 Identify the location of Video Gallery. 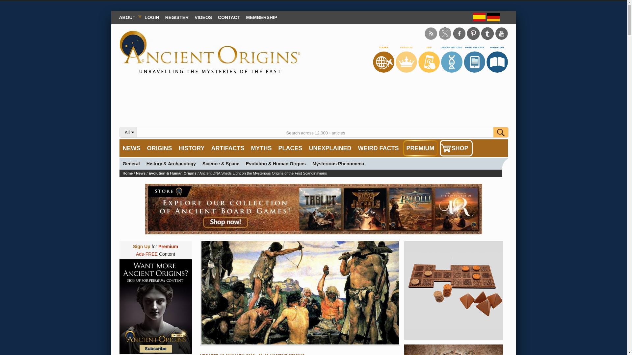
(203, 17).